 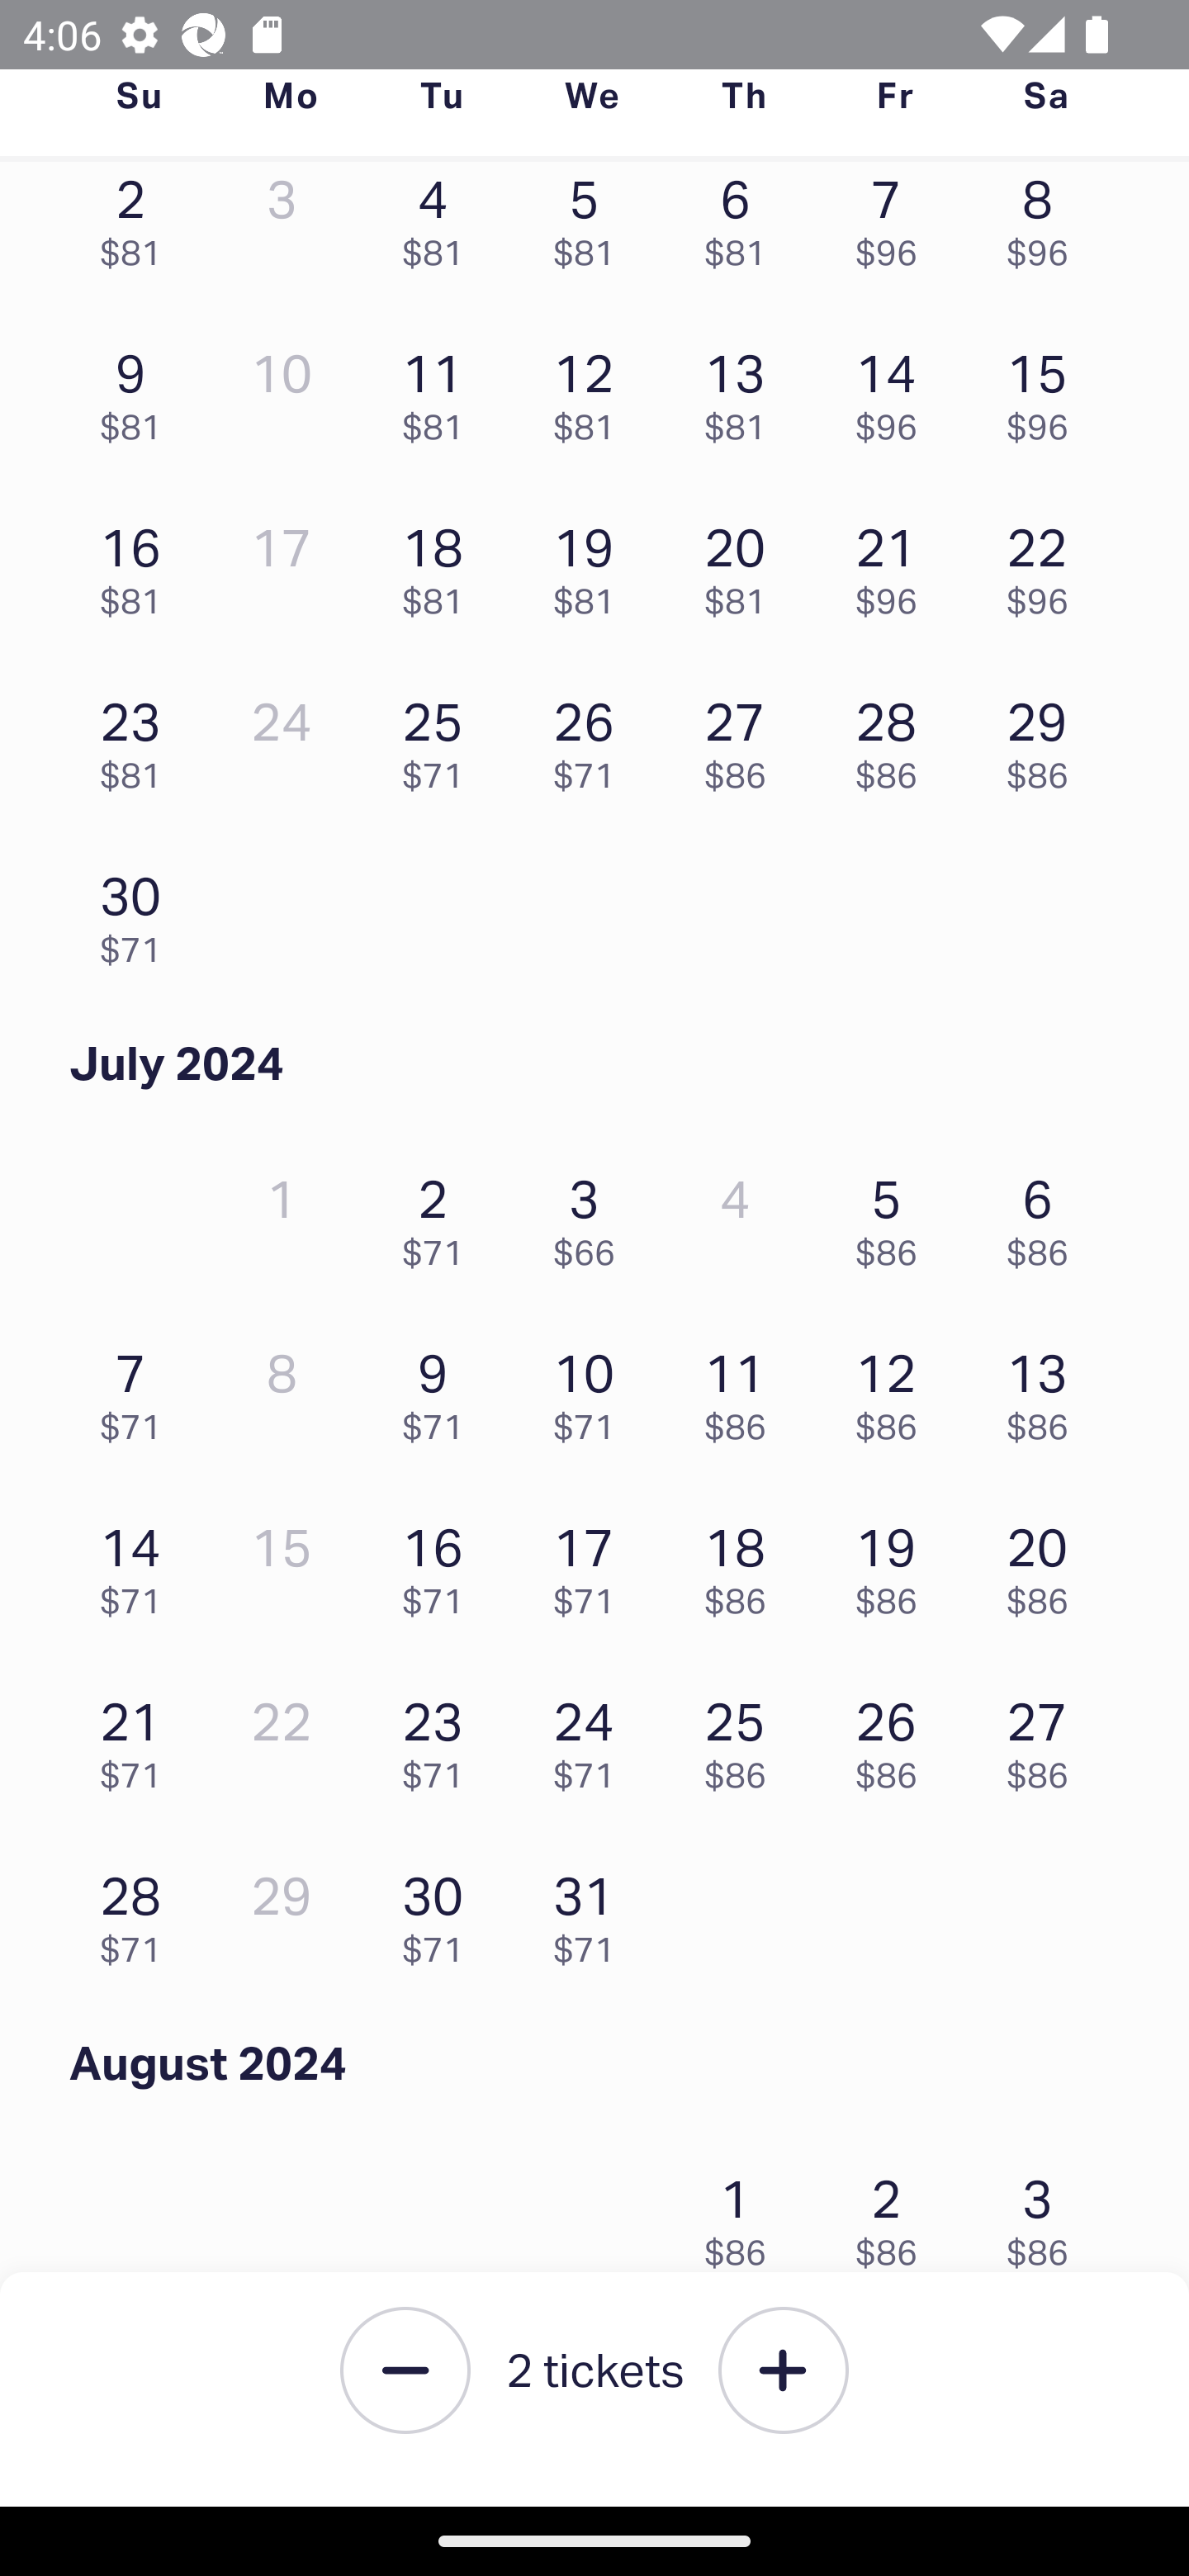 What do you see at coordinates (743, 2214) in the screenshot?
I see `1 $86` at bounding box center [743, 2214].